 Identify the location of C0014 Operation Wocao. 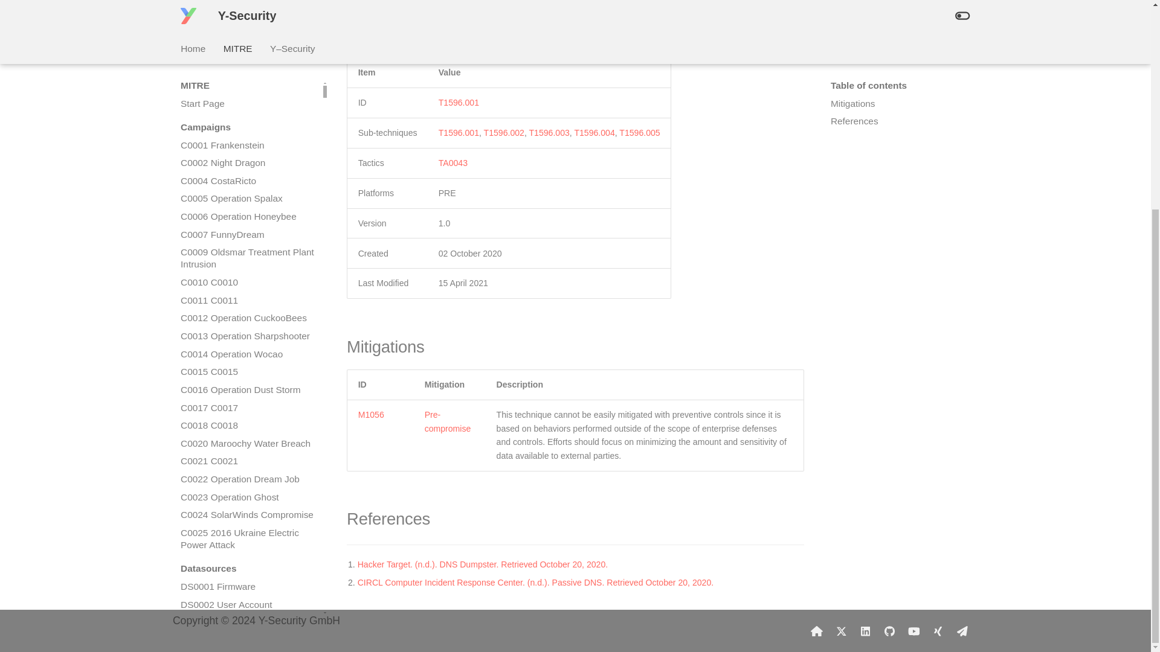
(248, 72).